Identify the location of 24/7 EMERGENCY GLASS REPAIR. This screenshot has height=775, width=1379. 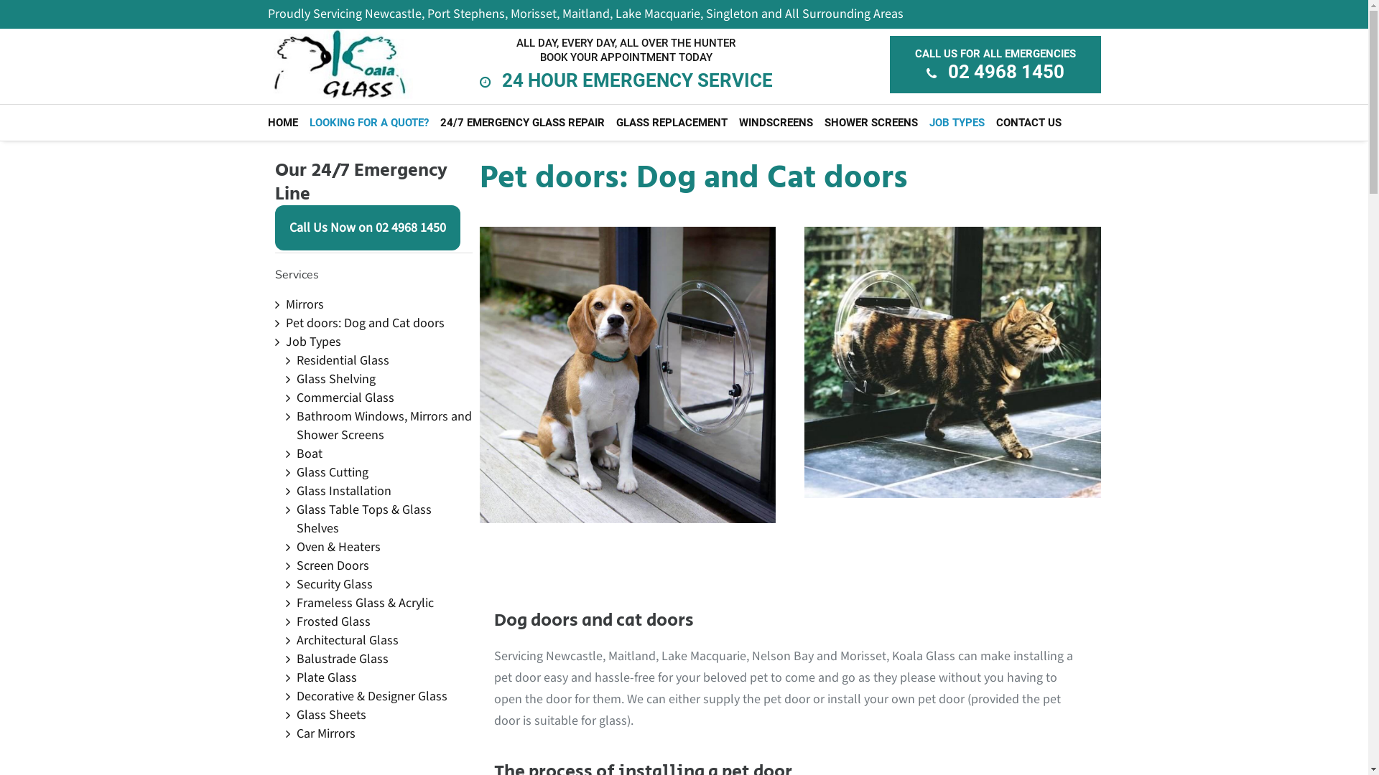
(521, 123).